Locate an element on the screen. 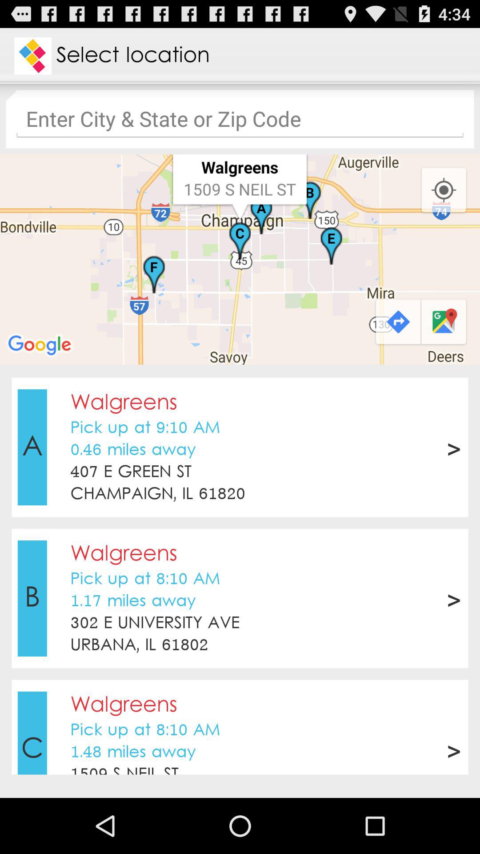 This screenshot has height=854, width=480. launch the 407 e green icon is located at coordinates (131, 472).